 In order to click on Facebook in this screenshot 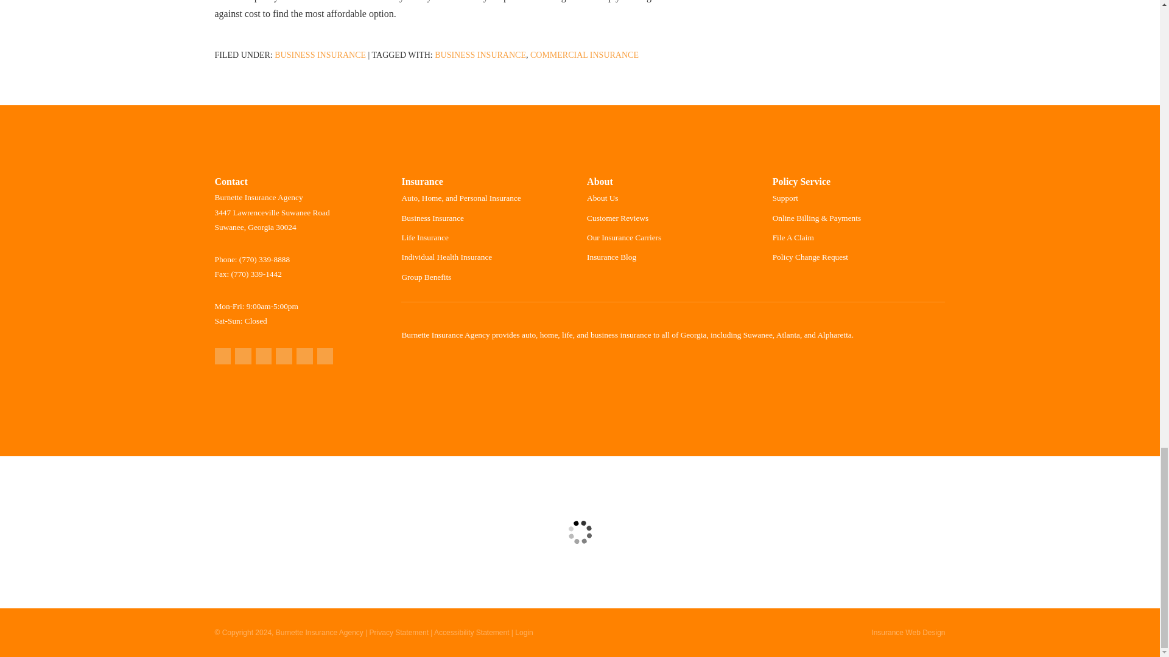, I will do `click(264, 356)`.